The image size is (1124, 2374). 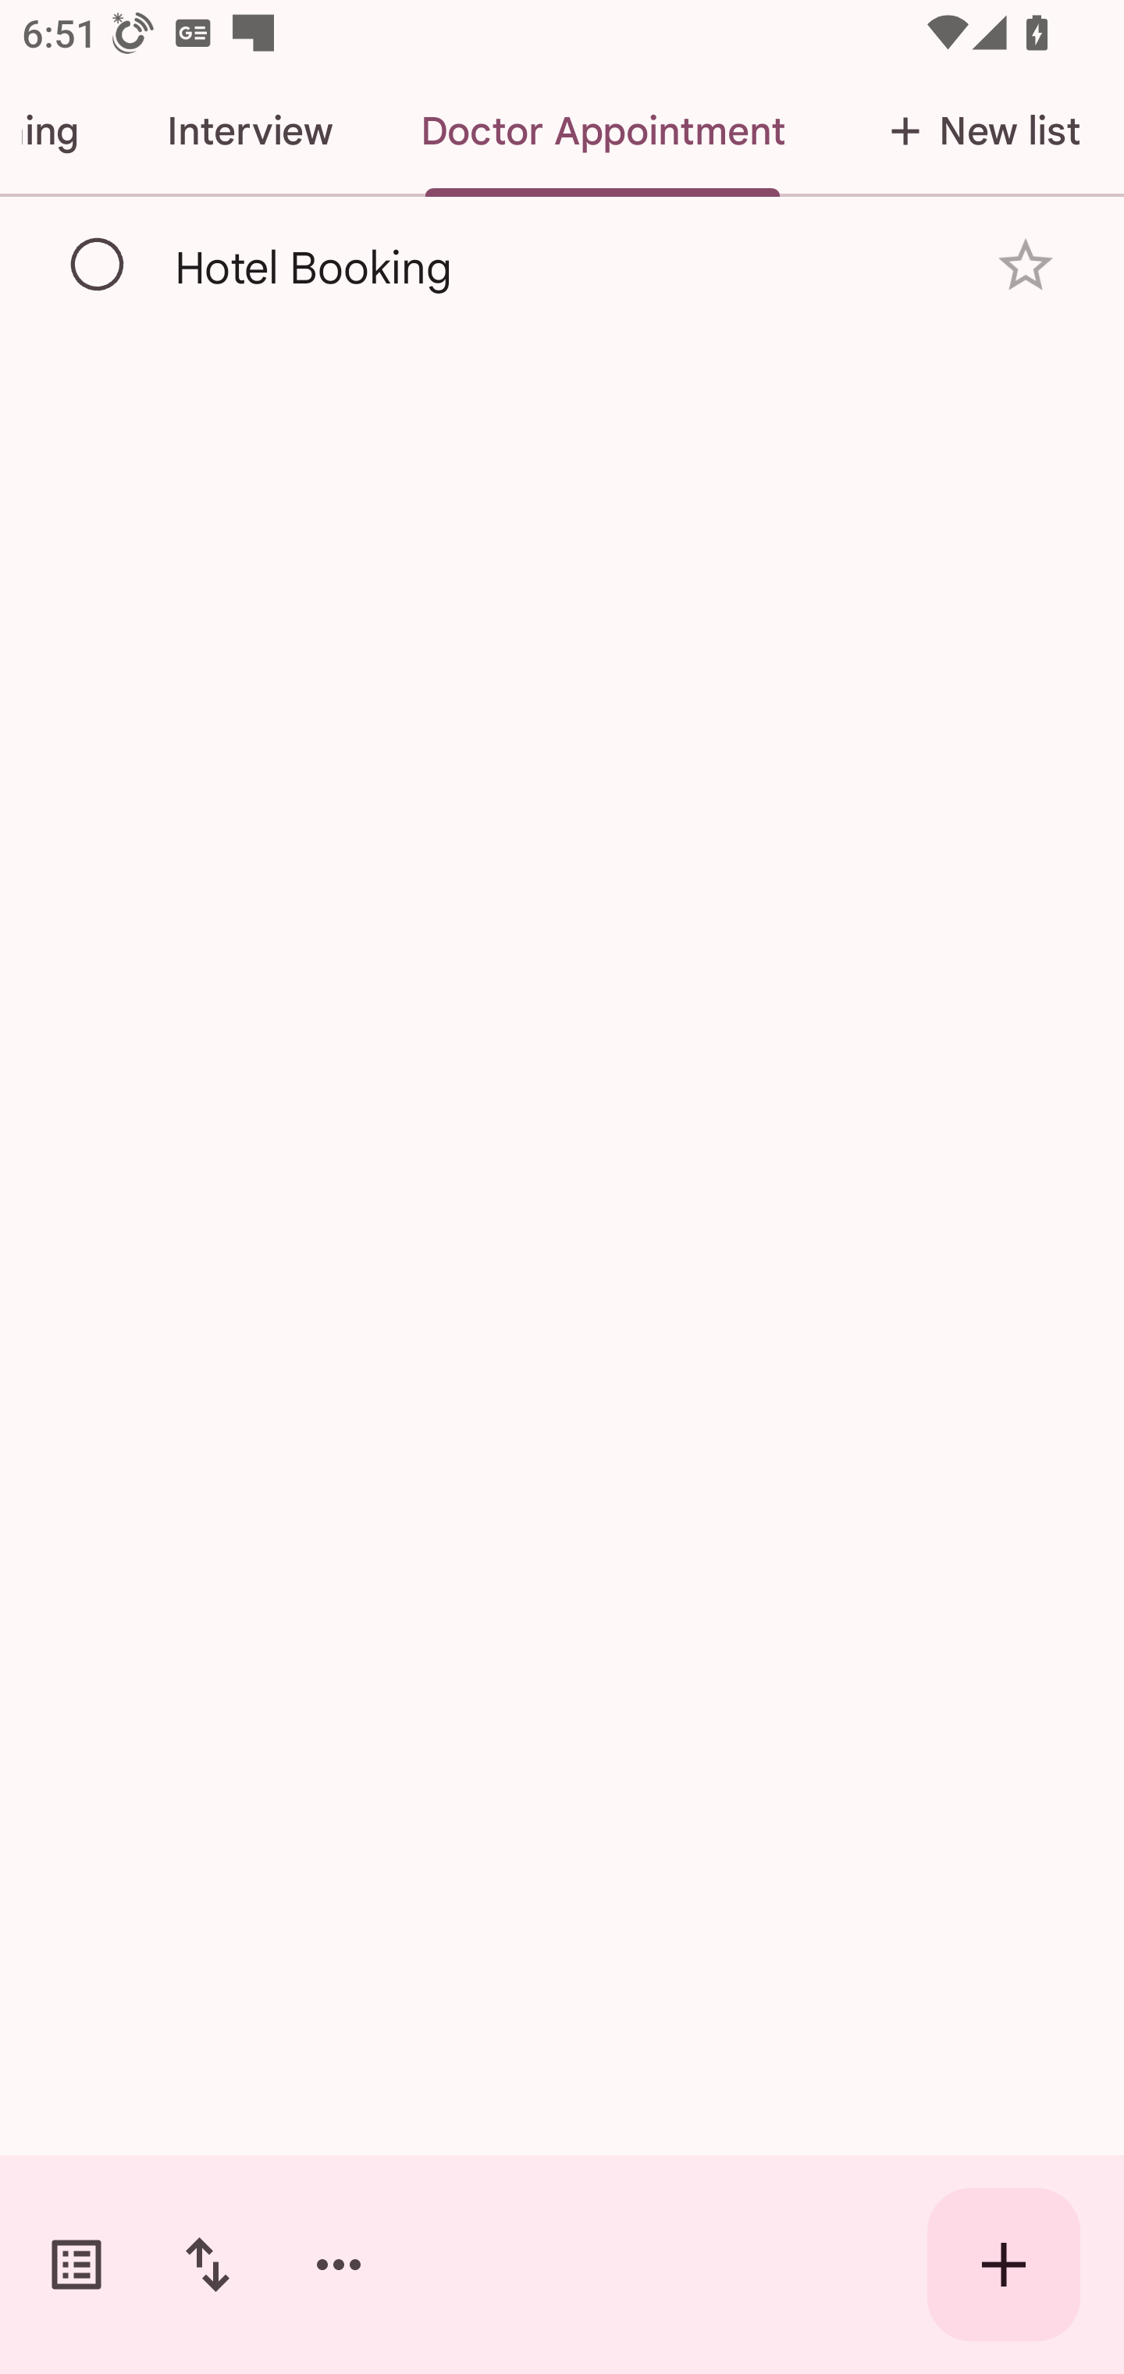 What do you see at coordinates (976, 131) in the screenshot?
I see `New list` at bounding box center [976, 131].